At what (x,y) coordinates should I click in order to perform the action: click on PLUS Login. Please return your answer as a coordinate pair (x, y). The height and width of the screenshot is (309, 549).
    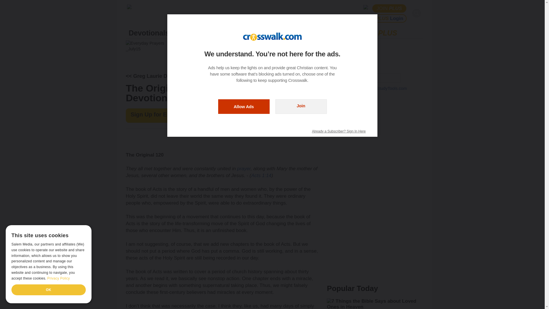
    Looking at the image, I should click on (389, 18).